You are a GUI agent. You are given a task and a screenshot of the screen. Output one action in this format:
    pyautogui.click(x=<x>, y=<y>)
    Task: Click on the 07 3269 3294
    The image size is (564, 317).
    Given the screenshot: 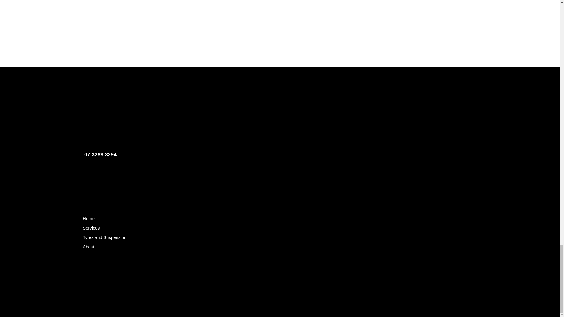 What is the action you would take?
    pyautogui.click(x=100, y=154)
    